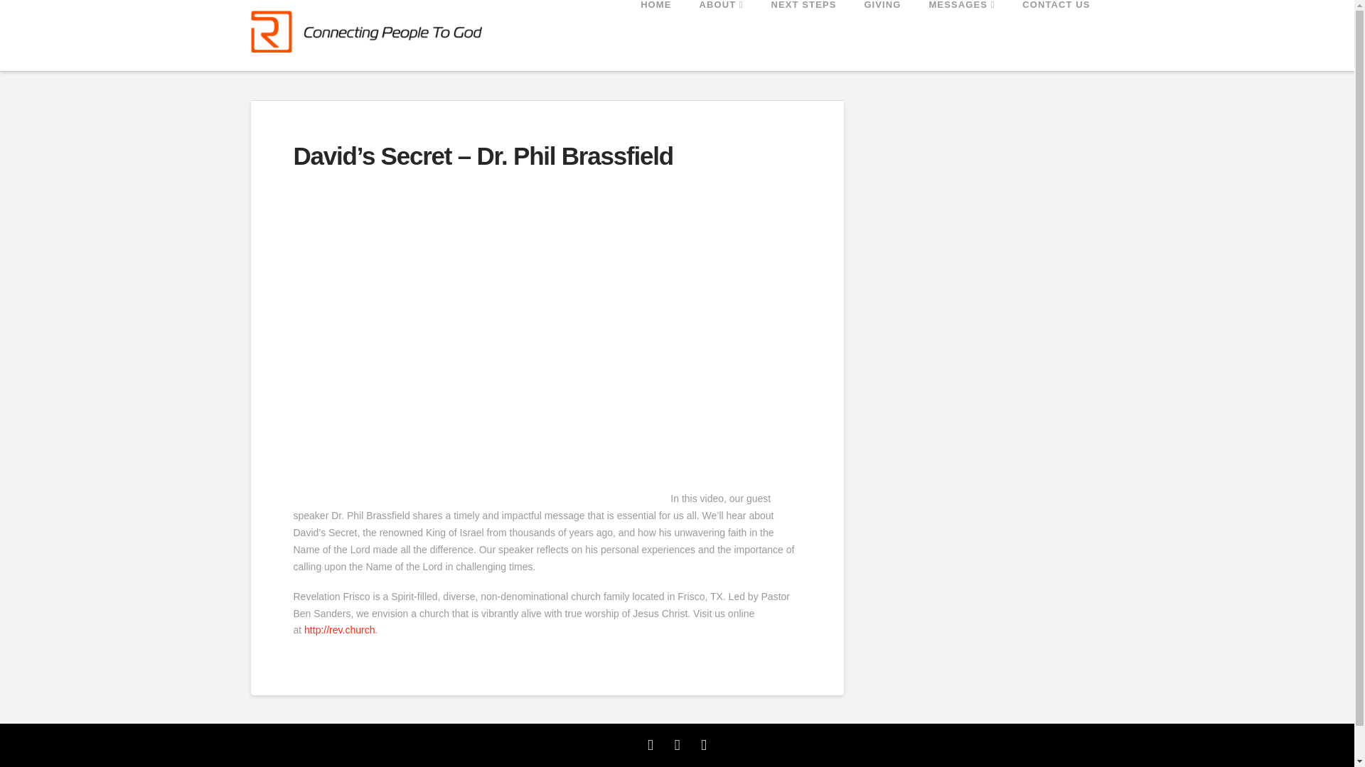 This screenshot has height=767, width=1365. I want to click on GIVING, so click(882, 36).